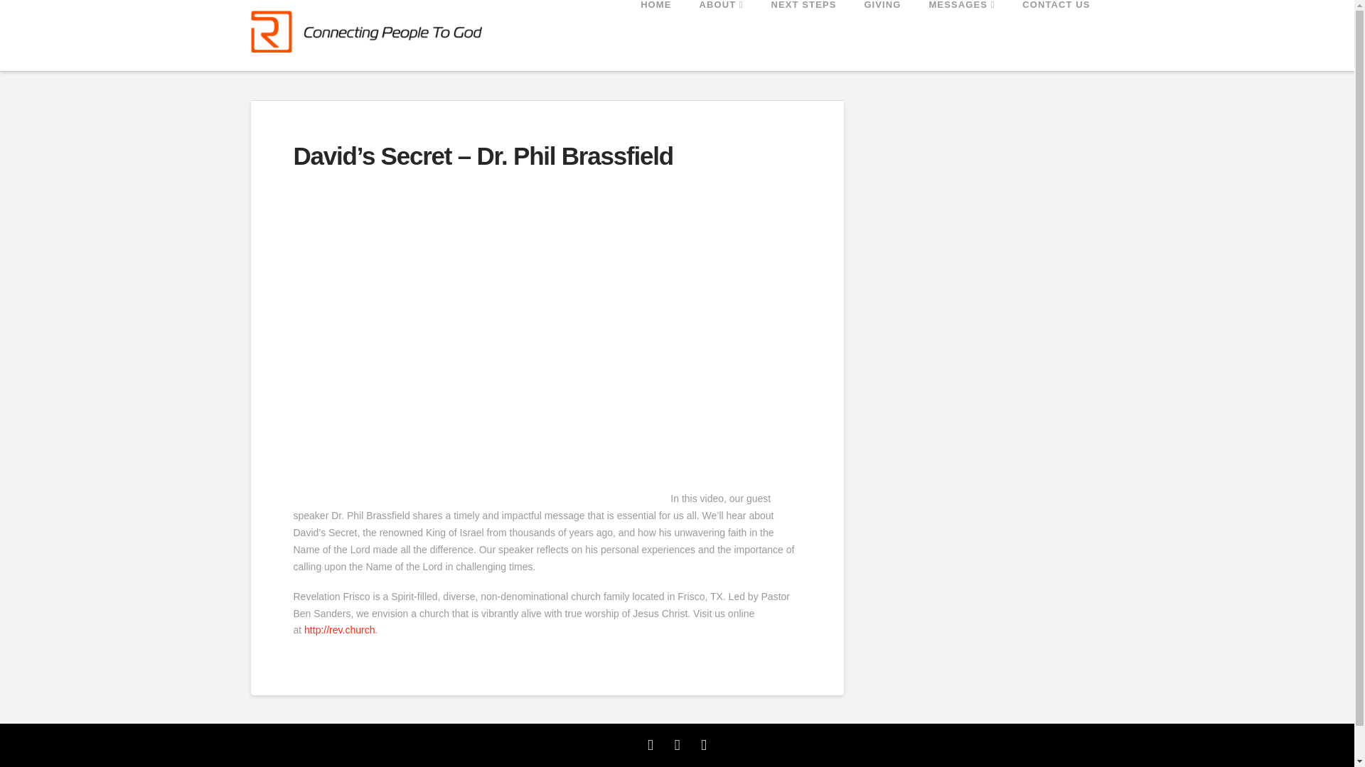 This screenshot has height=767, width=1365. I want to click on GIVING, so click(882, 36).